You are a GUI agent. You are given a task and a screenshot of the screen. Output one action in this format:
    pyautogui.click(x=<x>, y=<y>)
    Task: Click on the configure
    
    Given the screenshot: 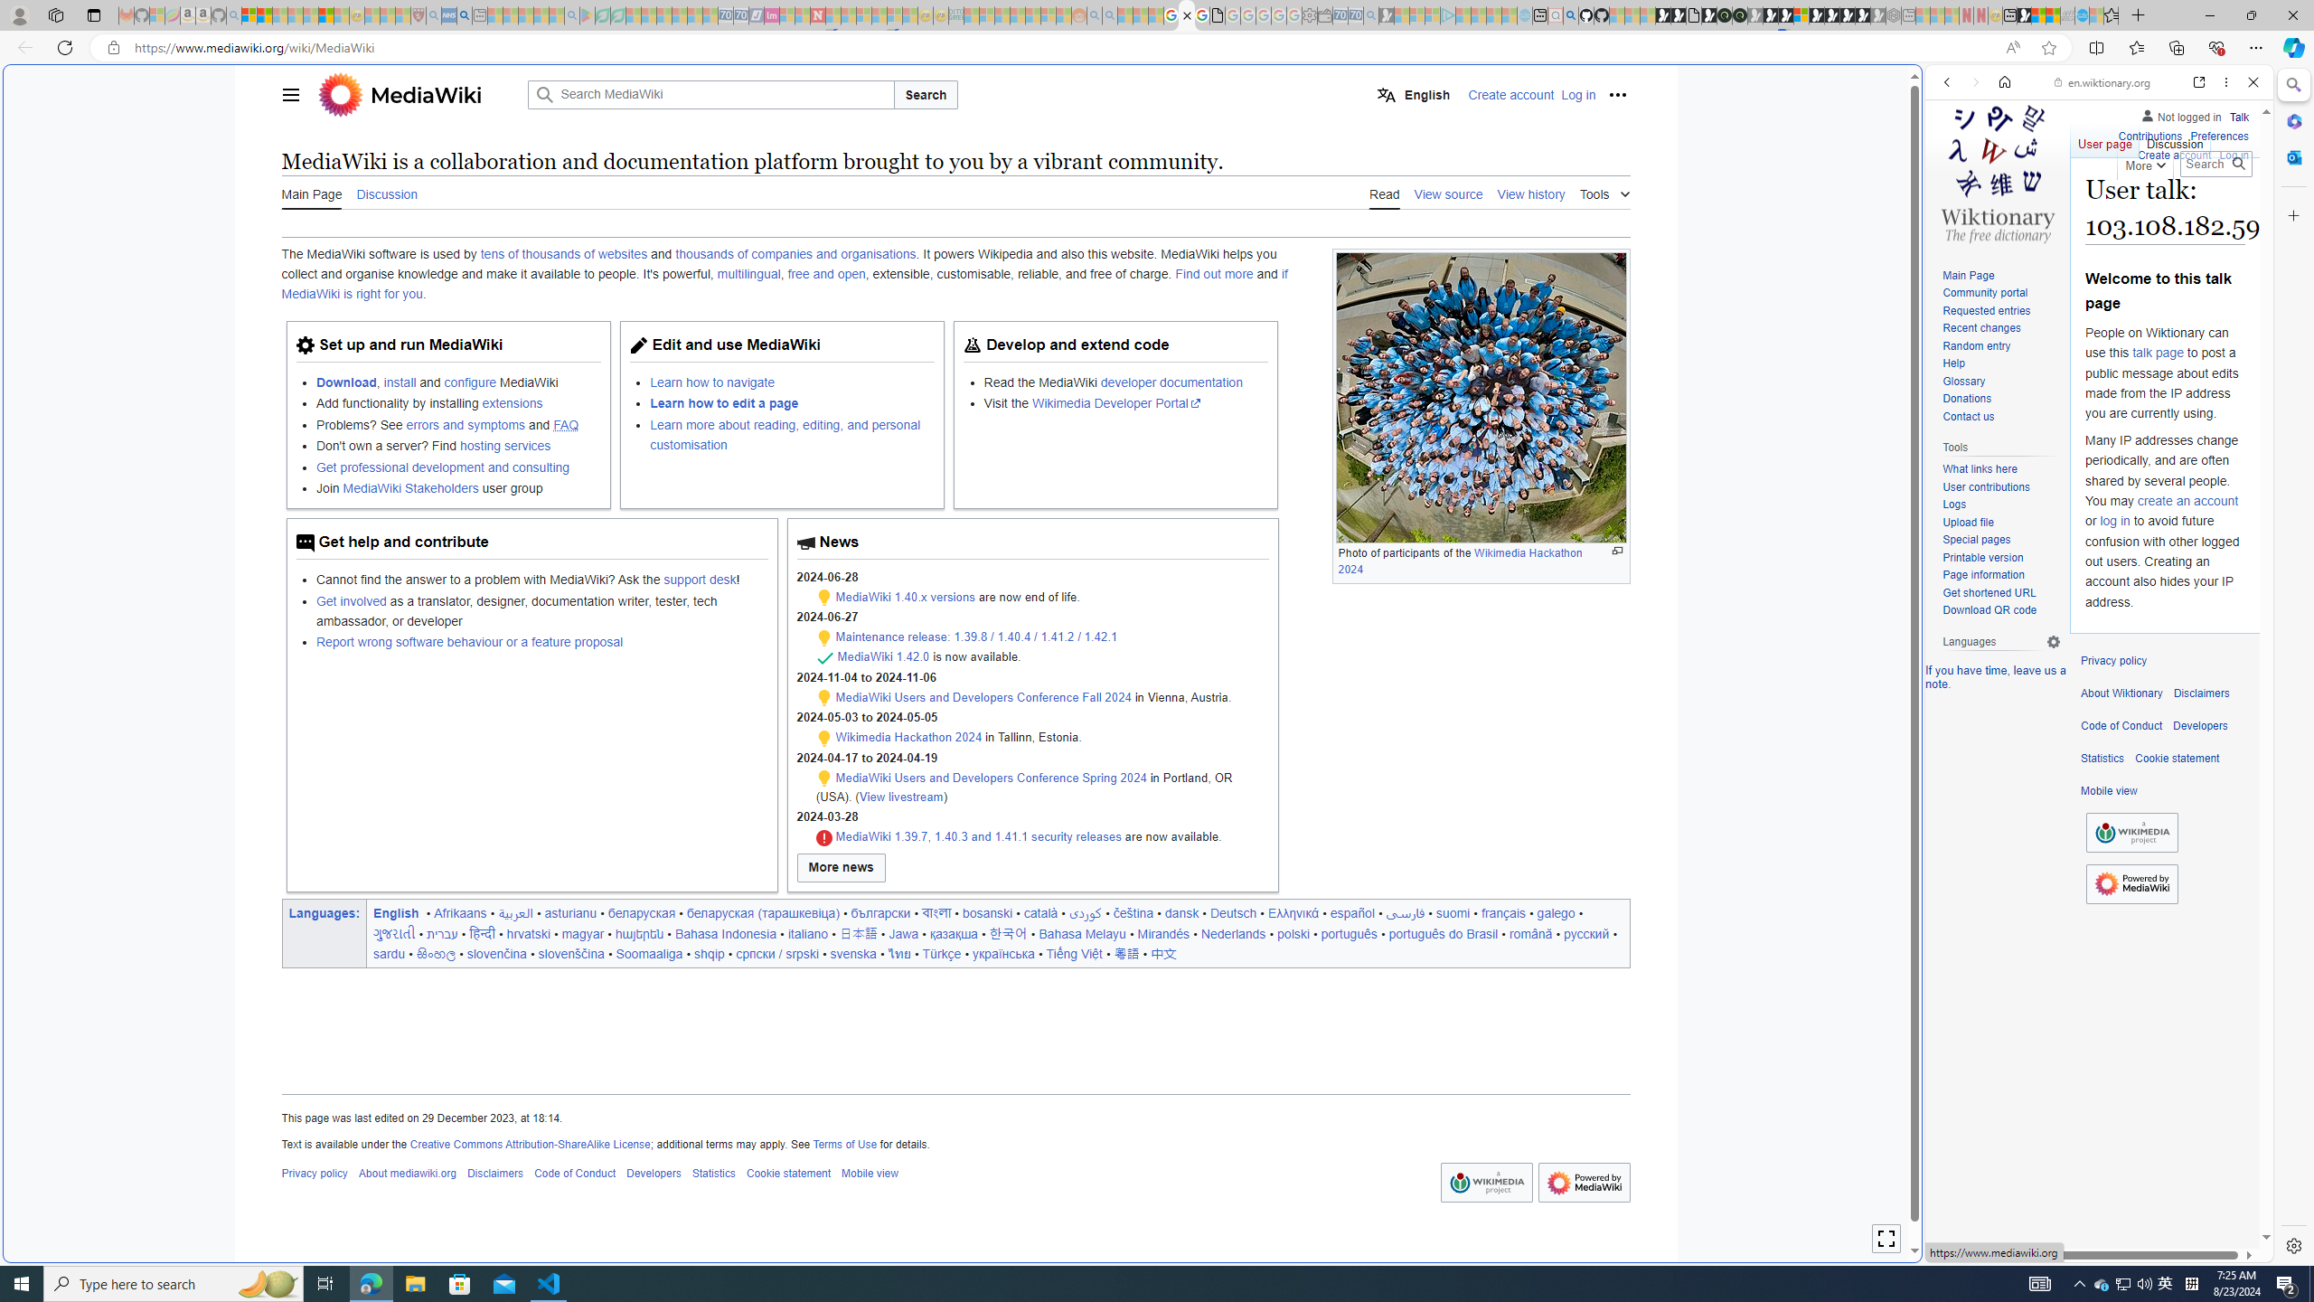 What is the action you would take?
    pyautogui.click(x=470, y=382)
    